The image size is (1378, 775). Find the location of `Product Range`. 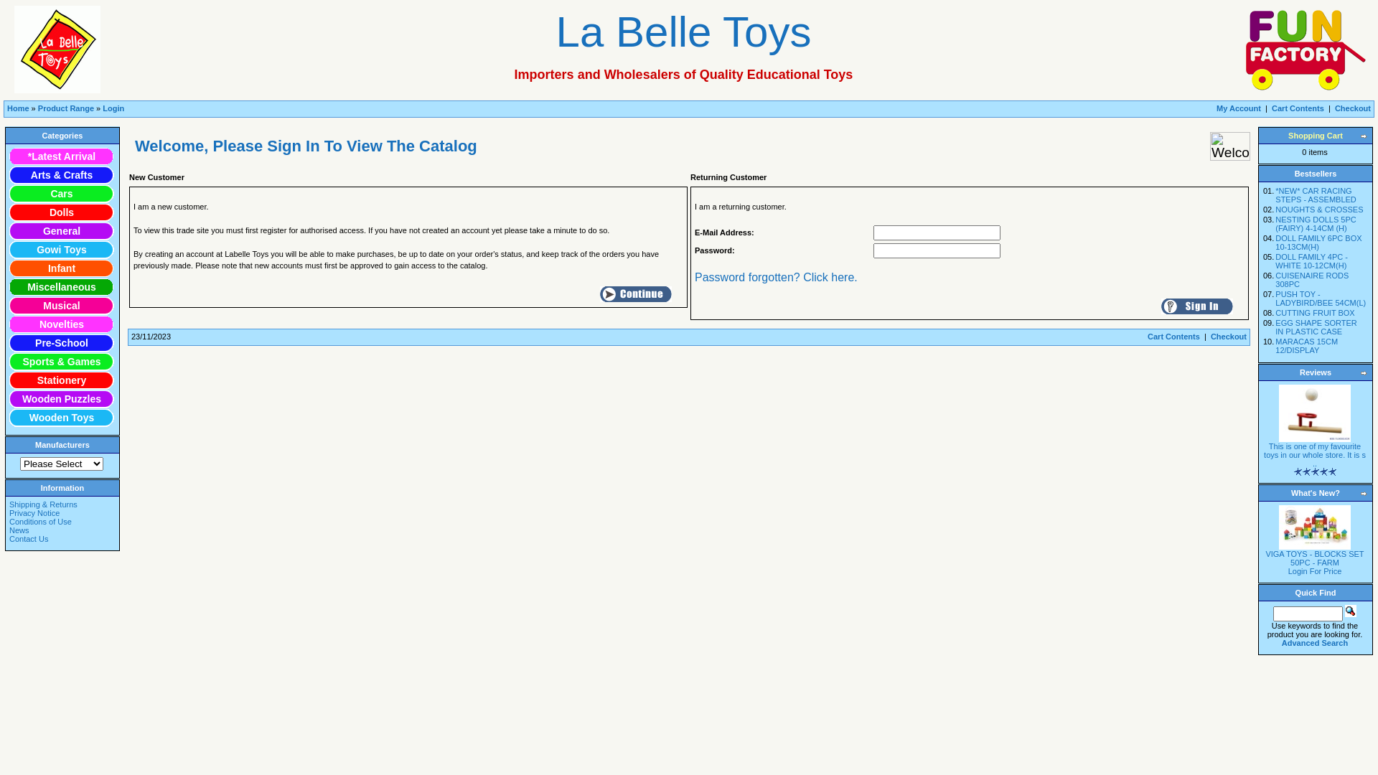

Product Range is located at coordinates (66, 108).